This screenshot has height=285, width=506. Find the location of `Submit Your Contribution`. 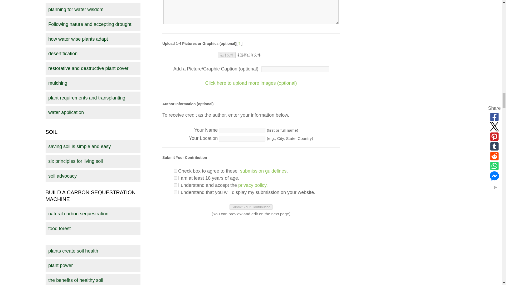

Submit Your Contribution is located at coordinates (251, 207).